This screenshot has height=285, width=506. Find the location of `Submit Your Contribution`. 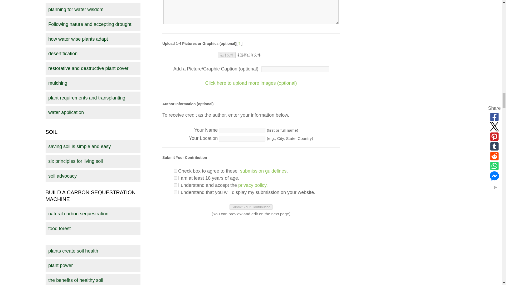

Submit Your Contribution is located at coordinates (251, 207).